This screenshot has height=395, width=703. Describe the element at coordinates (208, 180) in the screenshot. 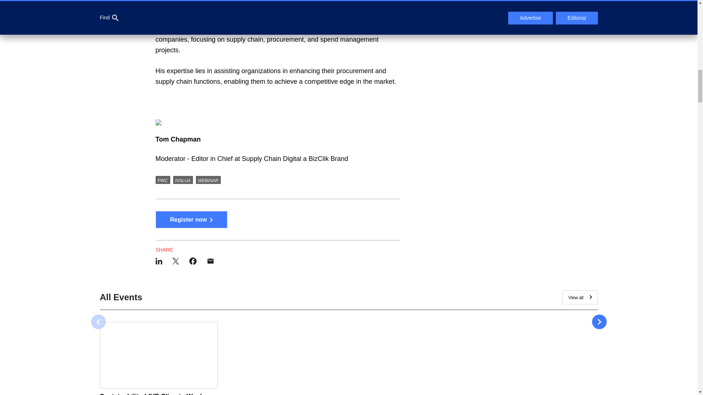

I see `WEBINAR` at that location.